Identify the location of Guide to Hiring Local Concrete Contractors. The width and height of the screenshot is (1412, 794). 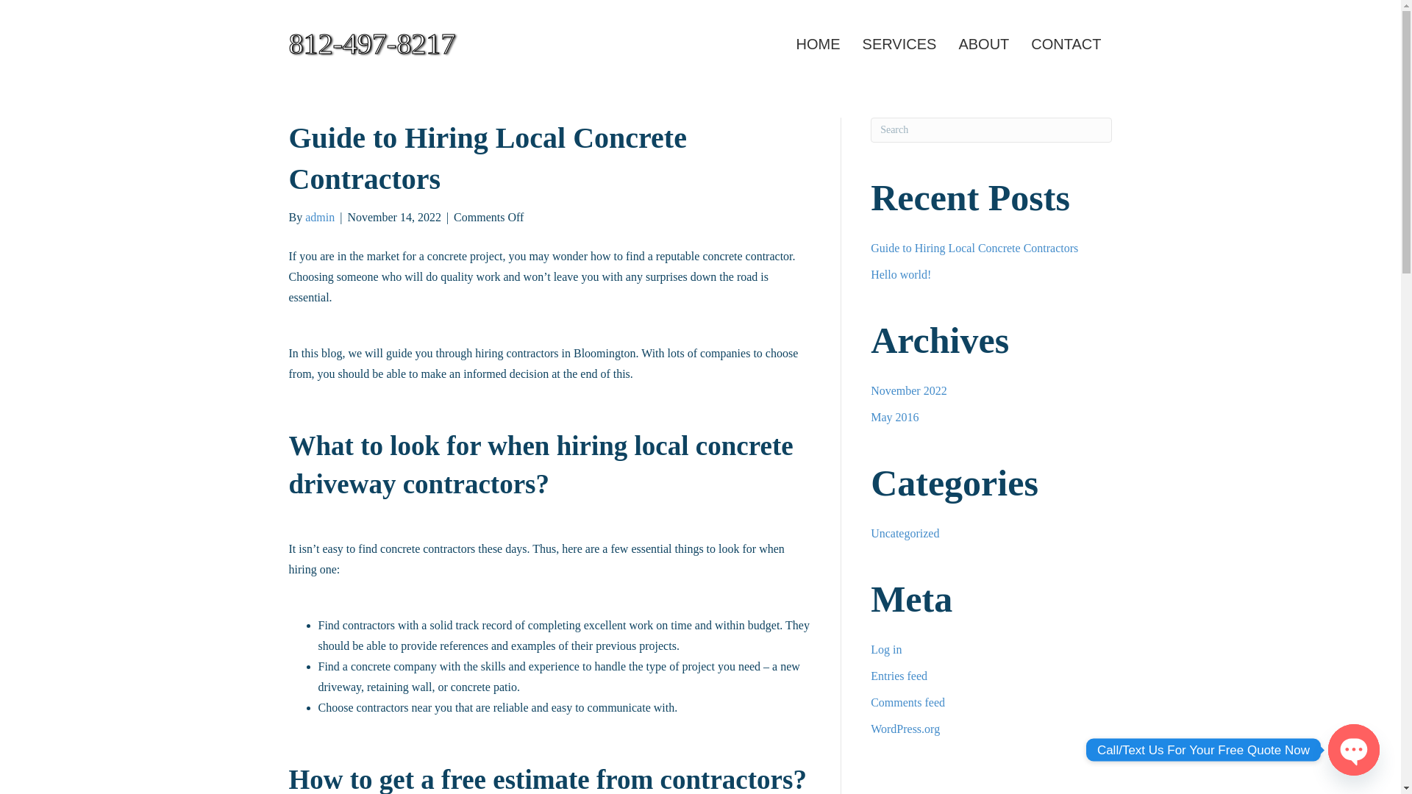
(974, 248).